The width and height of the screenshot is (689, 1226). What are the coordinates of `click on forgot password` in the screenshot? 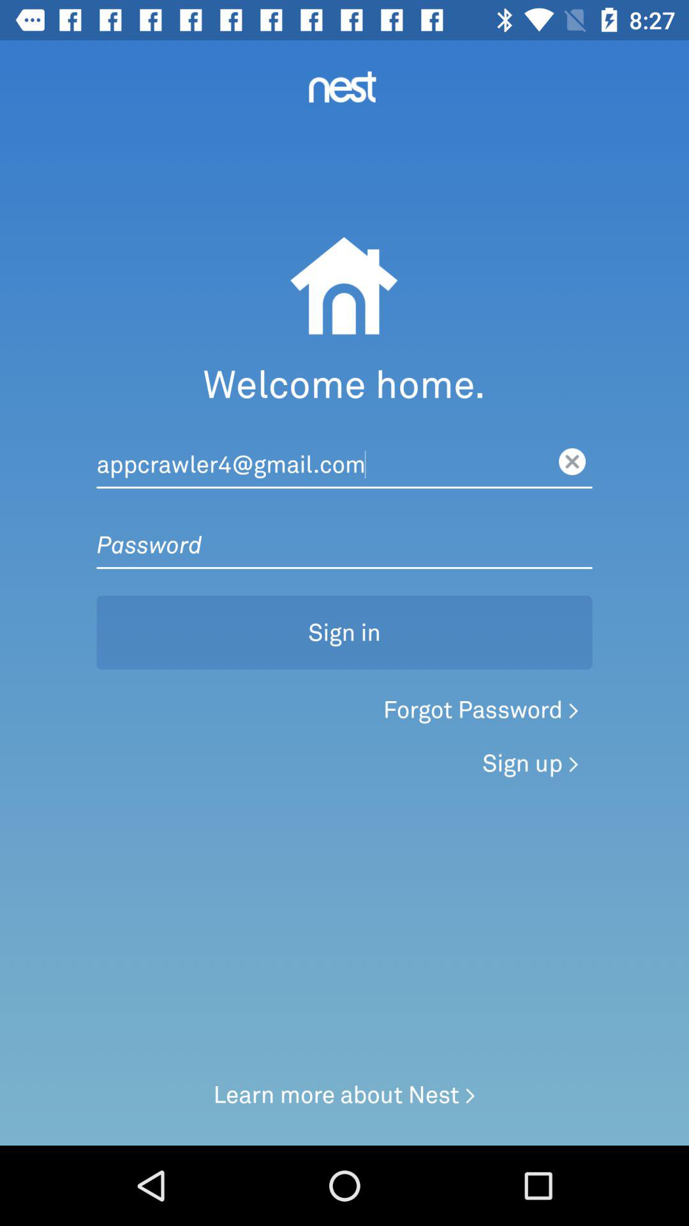 It's located at (481, 709).